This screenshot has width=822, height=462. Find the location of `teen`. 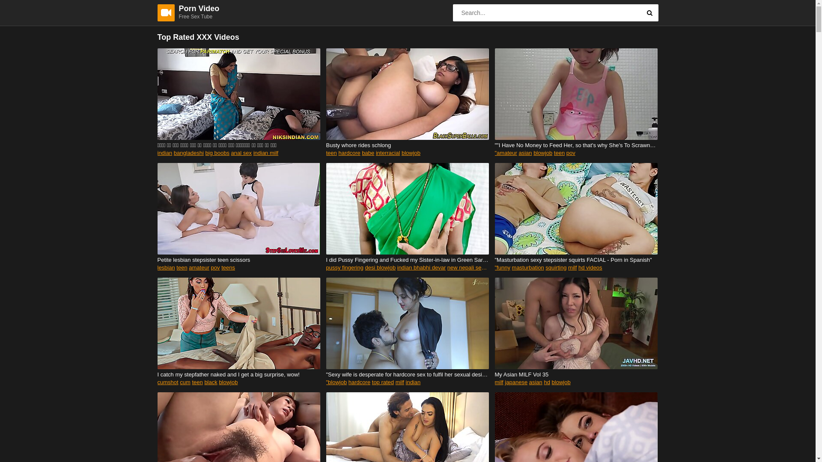

teen is located at coordinates (182, 268).